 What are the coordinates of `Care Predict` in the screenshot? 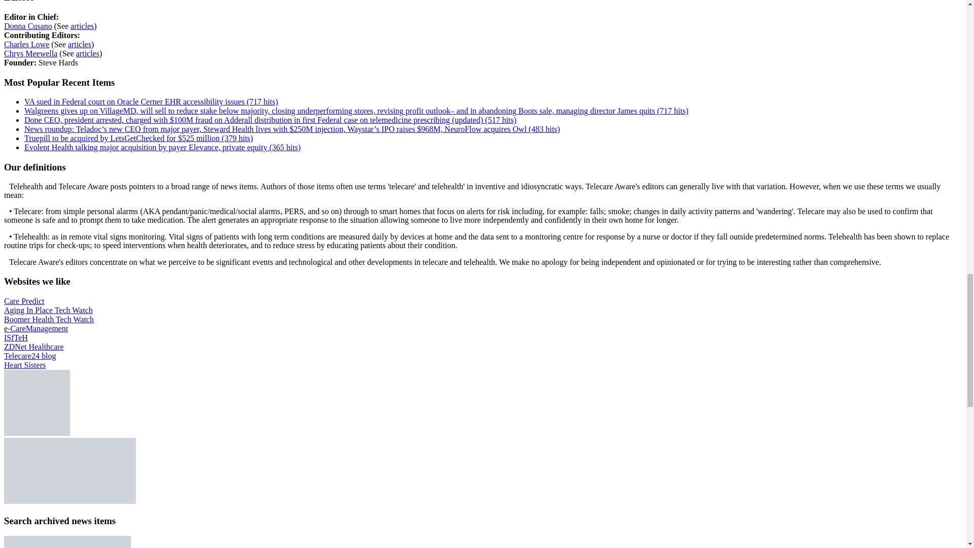 It's located at (24, 301).